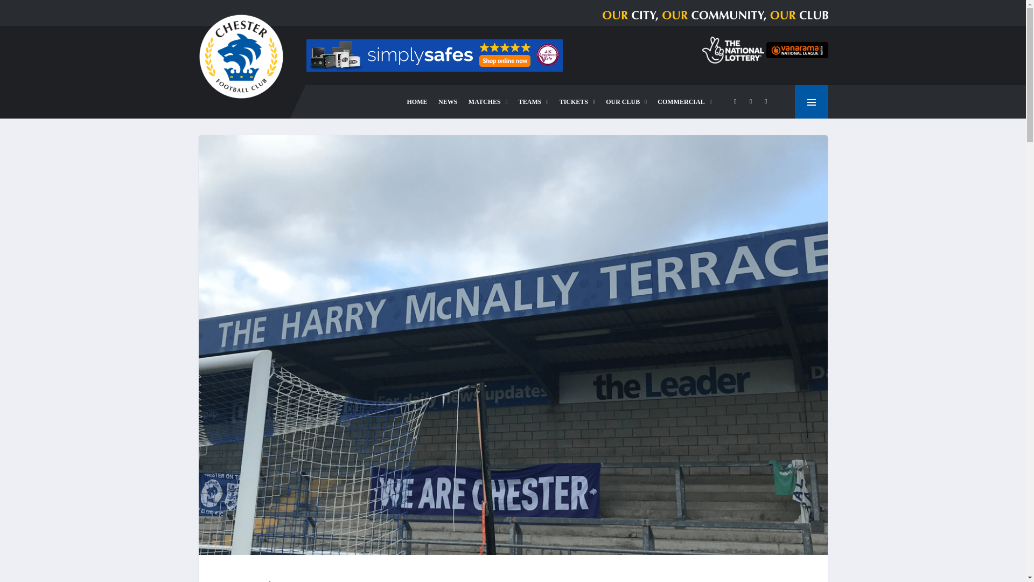 The image size is (1034, 582). Describe the element at coordinates (533, 101) in the screenshot. I see `TEAMS` at that location.